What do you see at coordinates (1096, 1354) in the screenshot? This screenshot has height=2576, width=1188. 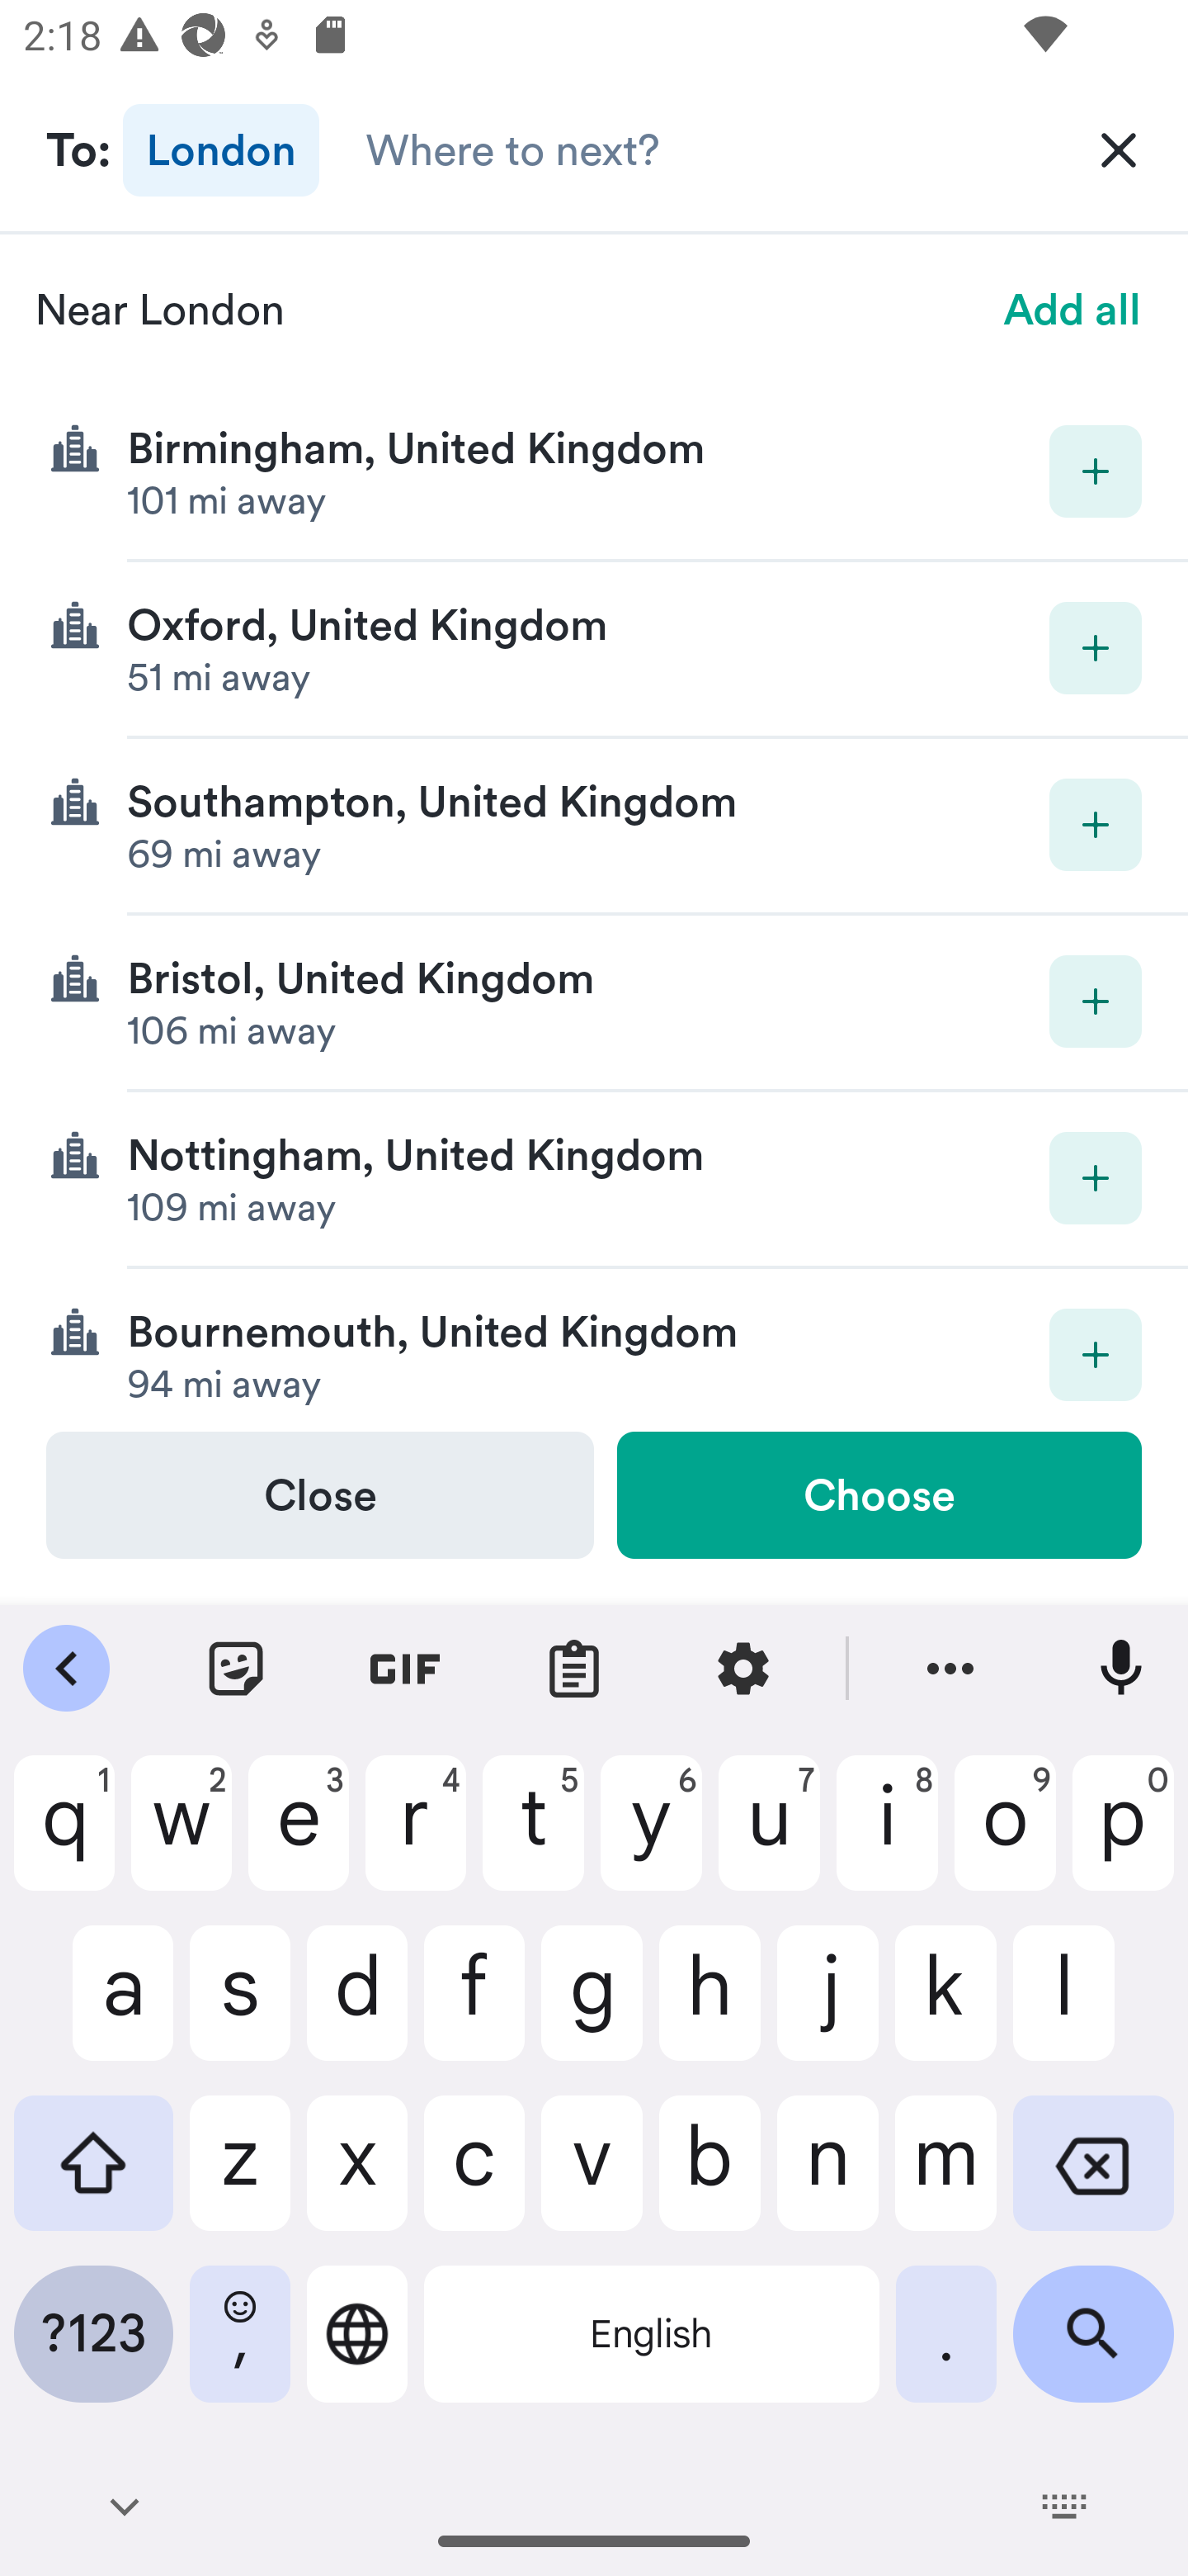 I see `Add destination` at bounding box center [1096, 1354].